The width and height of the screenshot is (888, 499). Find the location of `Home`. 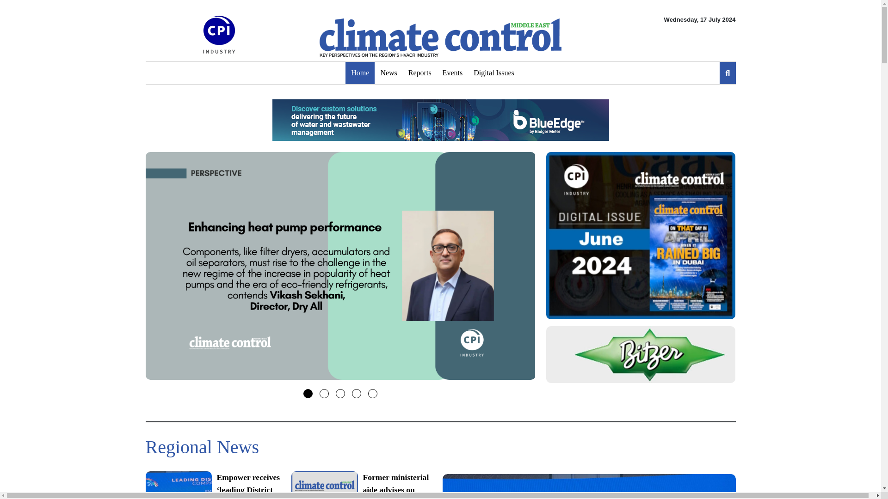

Home is located at coordinates (360, 73).